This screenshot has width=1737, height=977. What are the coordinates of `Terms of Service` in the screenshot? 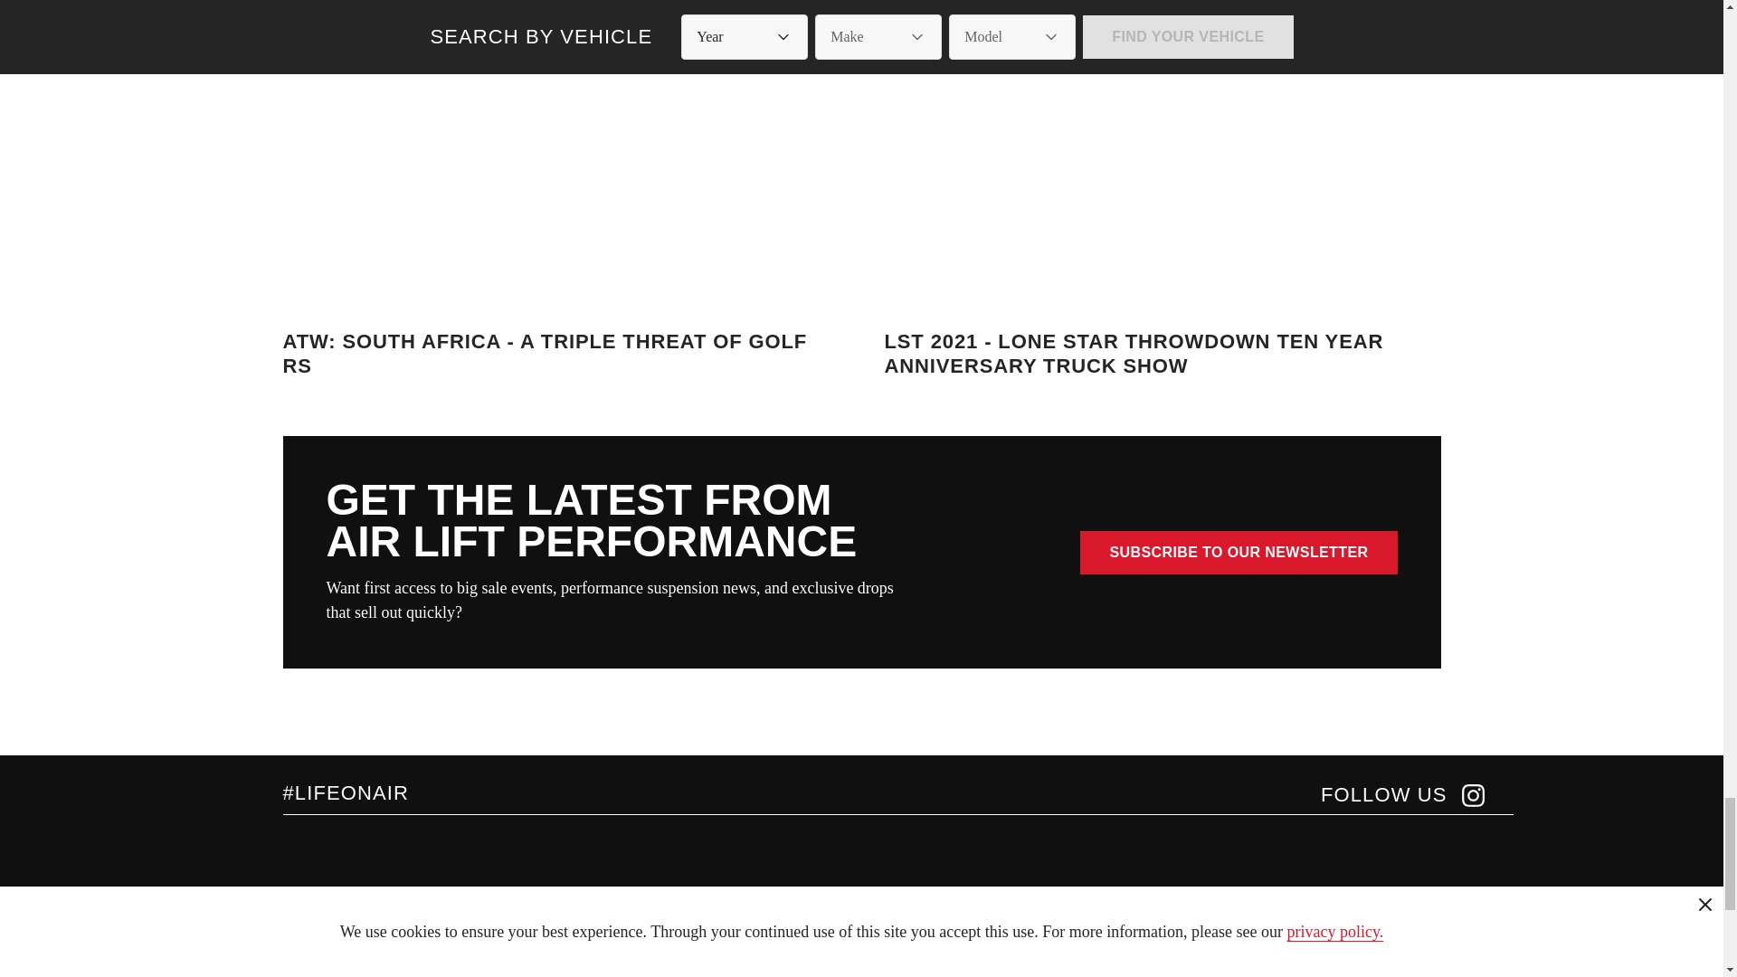 It's located at (646, 973).